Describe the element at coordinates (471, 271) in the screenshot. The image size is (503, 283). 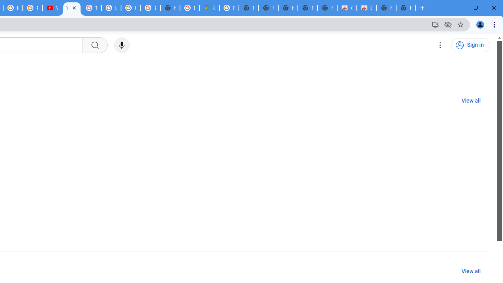
I see `View all` at that location.